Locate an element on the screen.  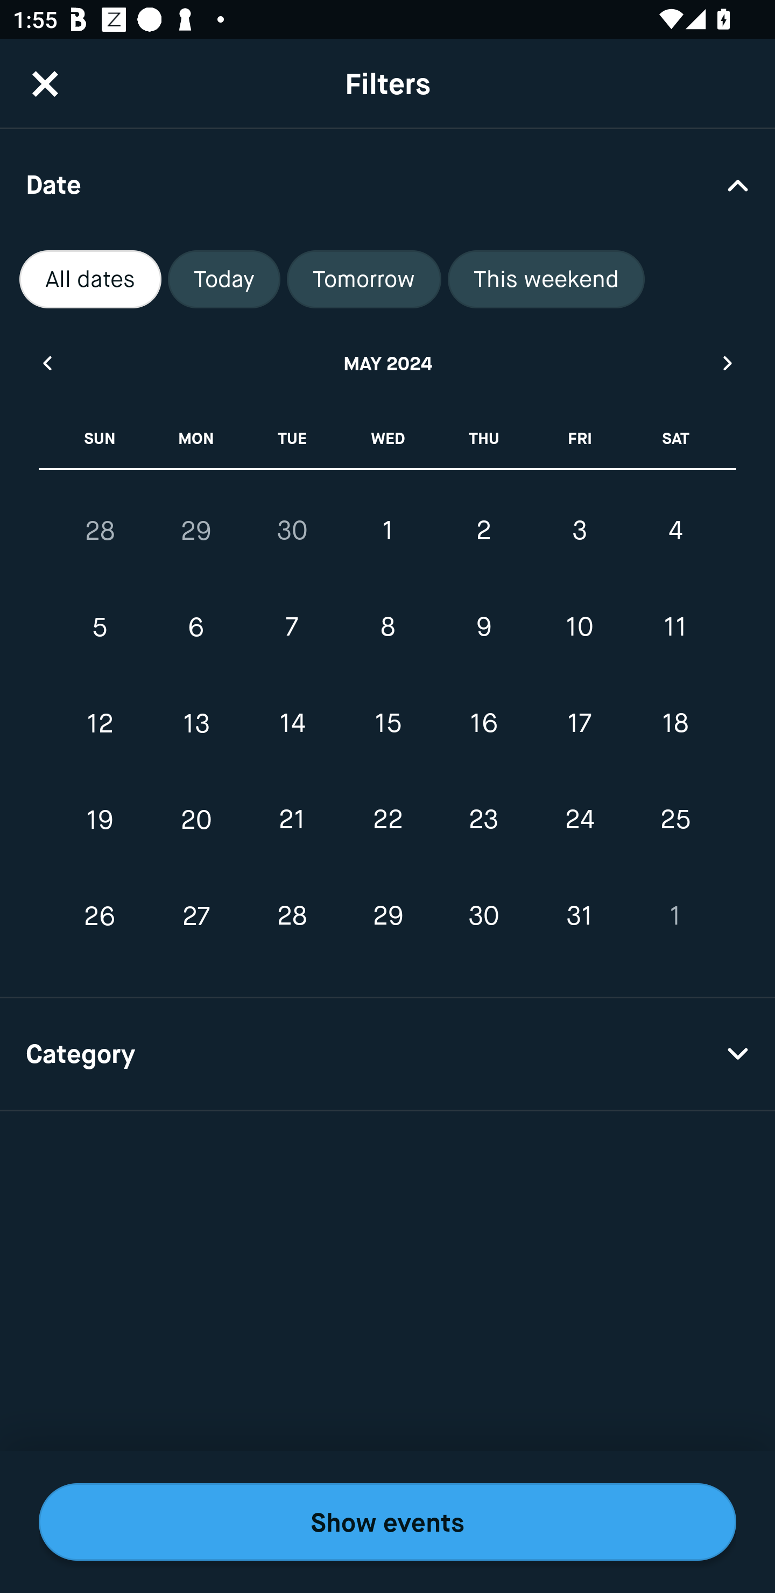
30 is located at coordinates (292, 530).